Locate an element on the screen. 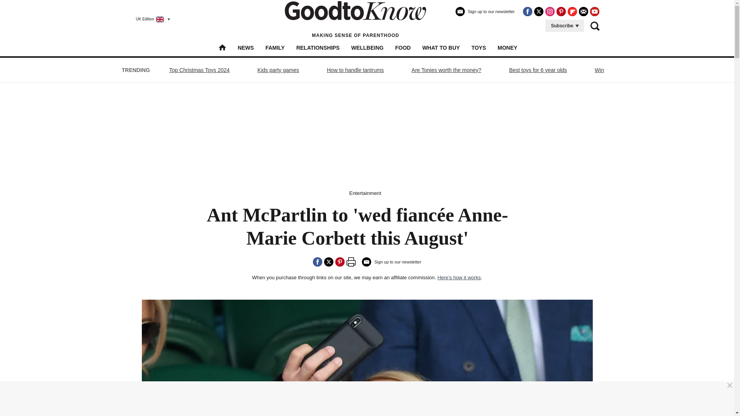  NEWS is located at coordinates (246, 47).